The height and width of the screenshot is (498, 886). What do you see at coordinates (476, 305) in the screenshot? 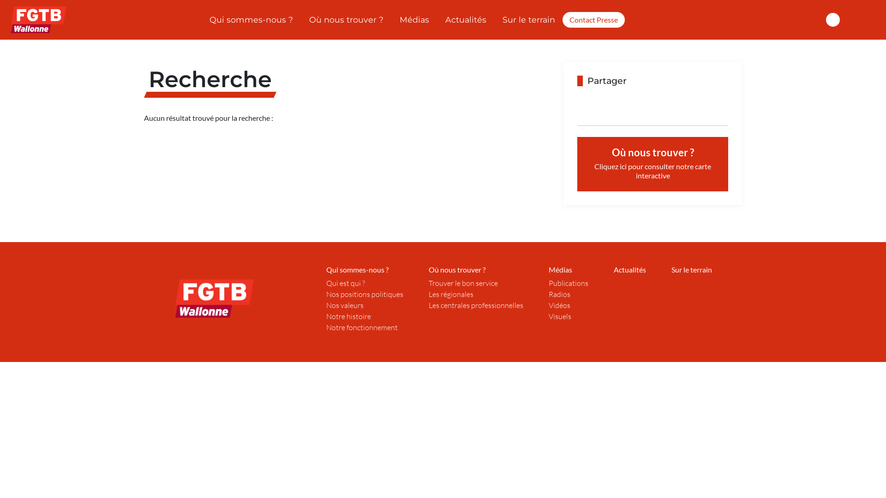
I see `Les centrales professionnelles` at bounding box center [476, 305].